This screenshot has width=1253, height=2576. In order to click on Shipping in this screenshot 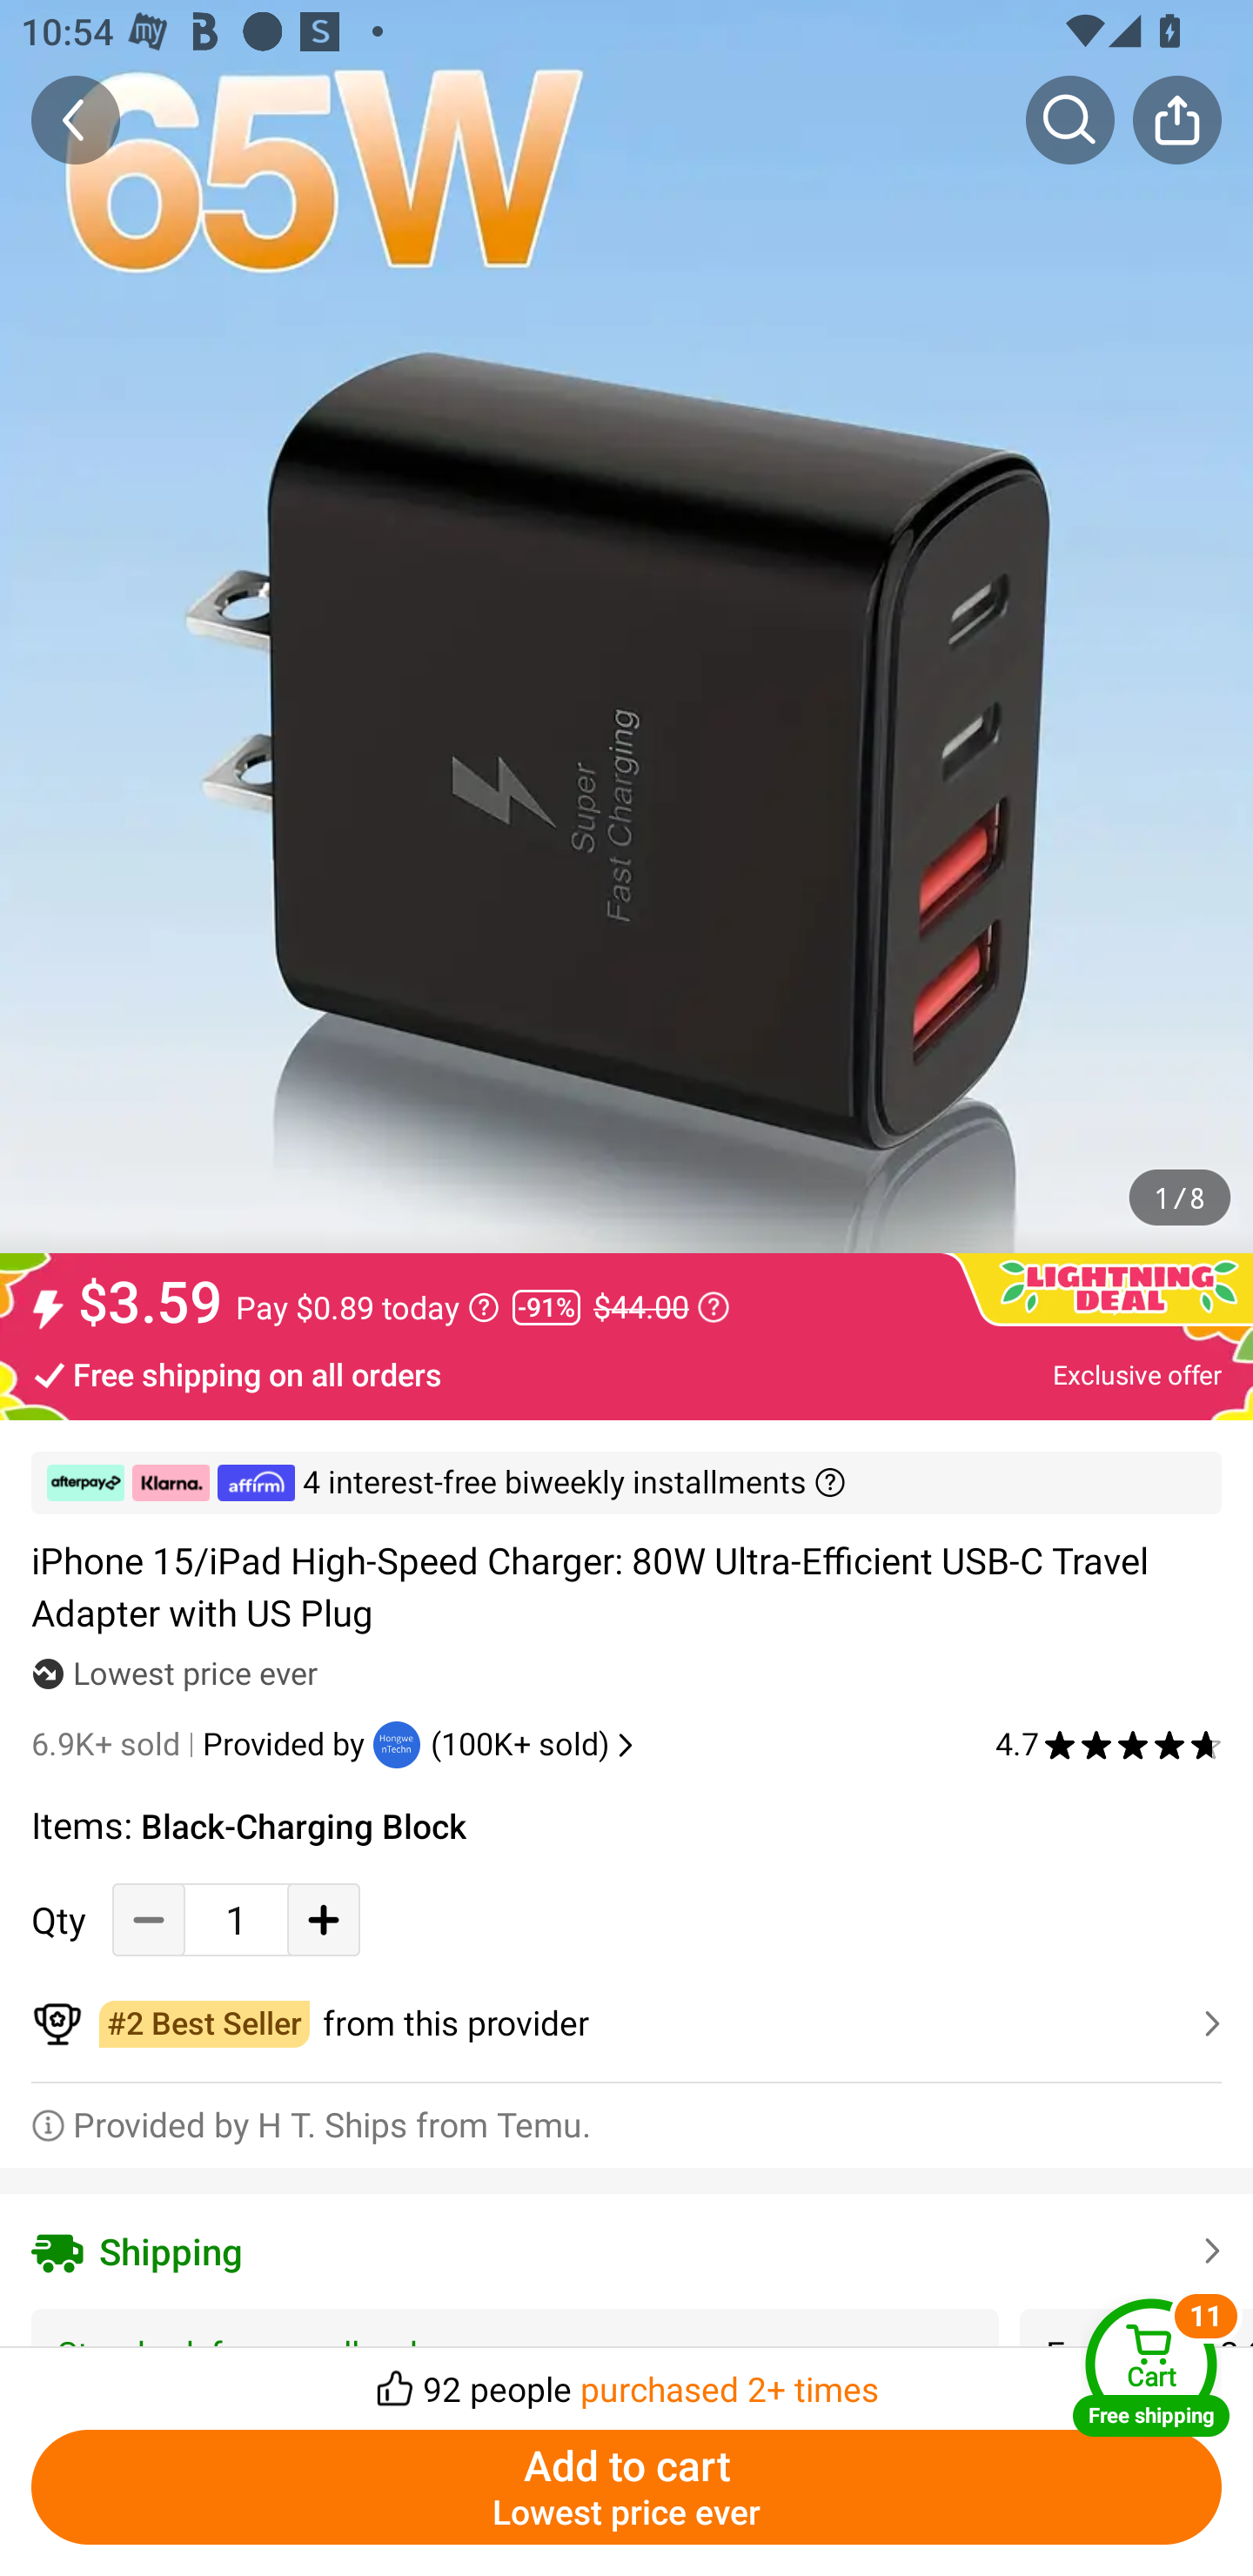, I will do `click(626, 2251)`.